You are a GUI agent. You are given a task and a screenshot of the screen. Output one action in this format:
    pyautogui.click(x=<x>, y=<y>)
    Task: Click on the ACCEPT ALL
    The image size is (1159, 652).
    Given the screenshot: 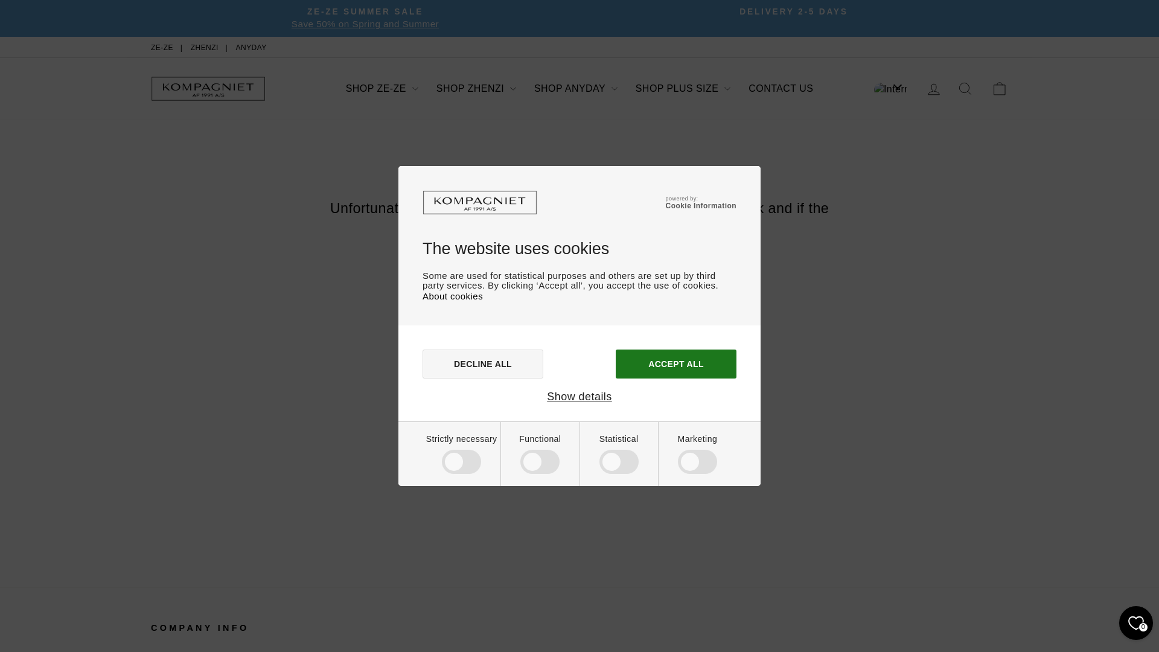 What is the action you would take?
    pyautogui.click(x=675, y=363)
    